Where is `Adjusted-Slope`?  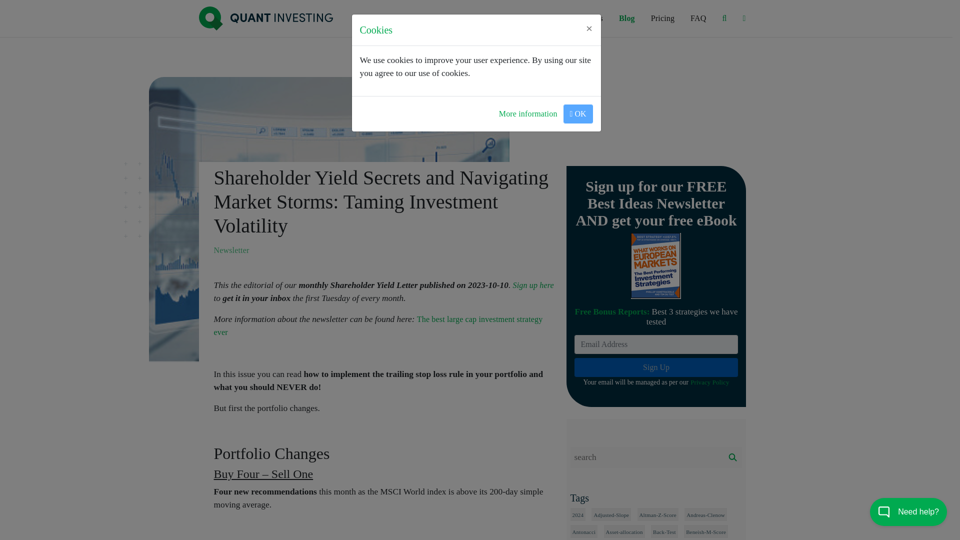 Adjusted-Slope is located at coordinates (611, 515).